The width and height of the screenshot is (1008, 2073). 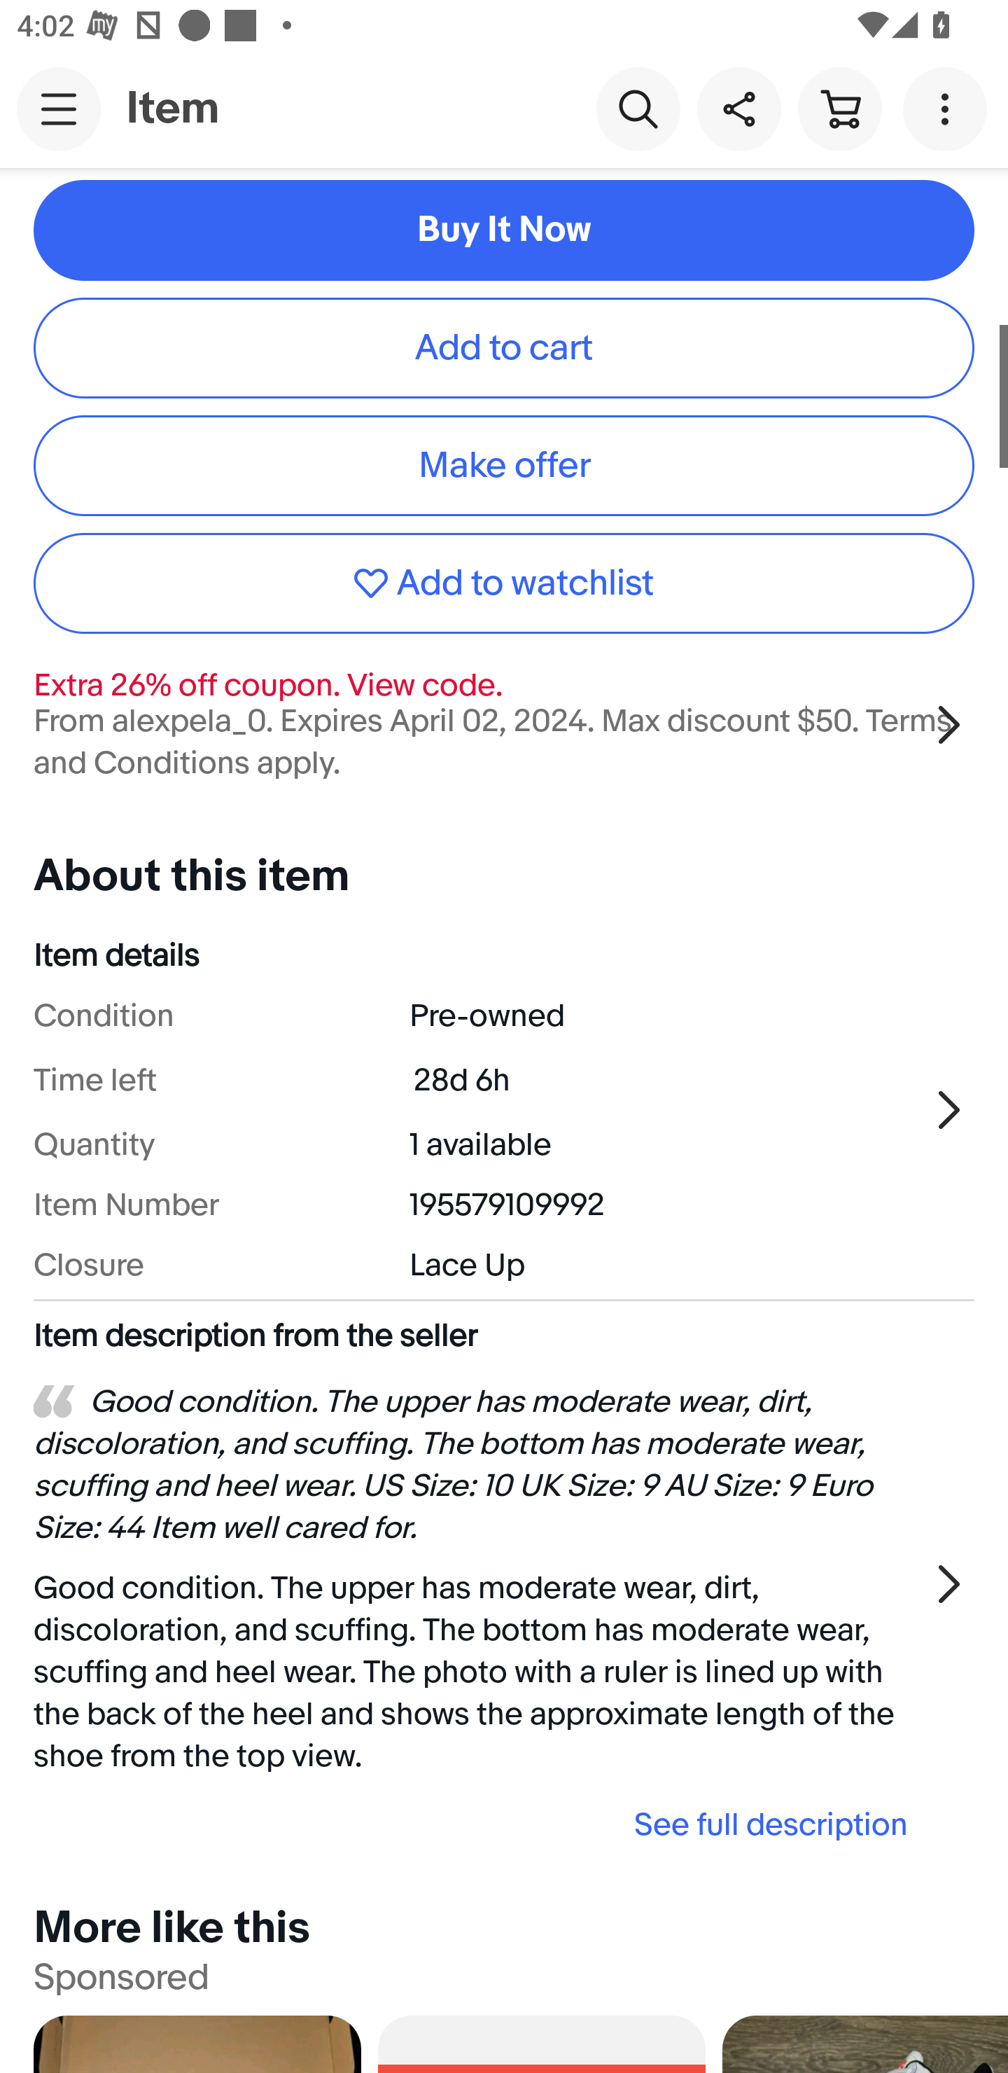 What do you see at coordinates (738, 108) in the screenshot?
I see `Share this item` at bounding box center [738, 108].